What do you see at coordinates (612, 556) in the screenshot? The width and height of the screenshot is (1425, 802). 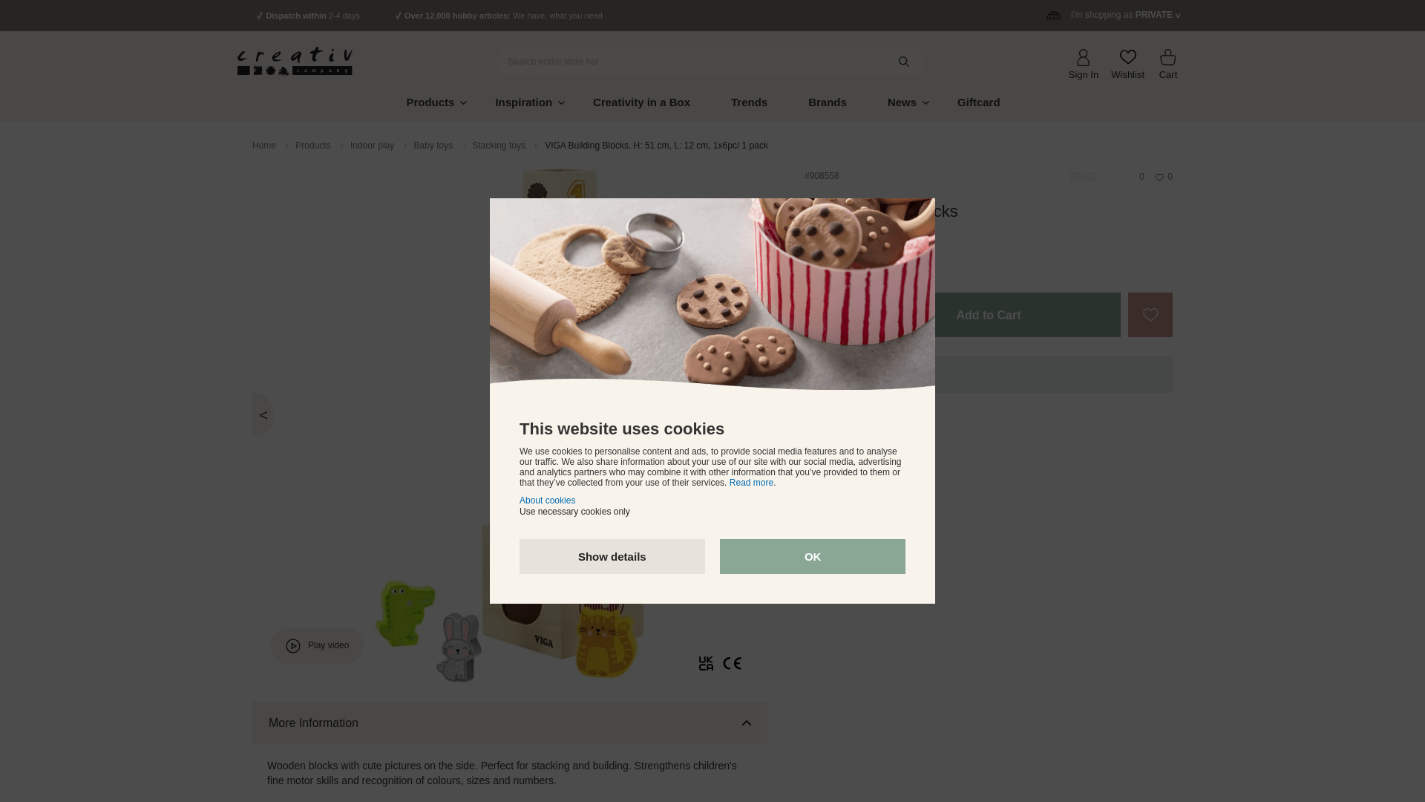 I see `Show details` at bounding box center [612, 556].